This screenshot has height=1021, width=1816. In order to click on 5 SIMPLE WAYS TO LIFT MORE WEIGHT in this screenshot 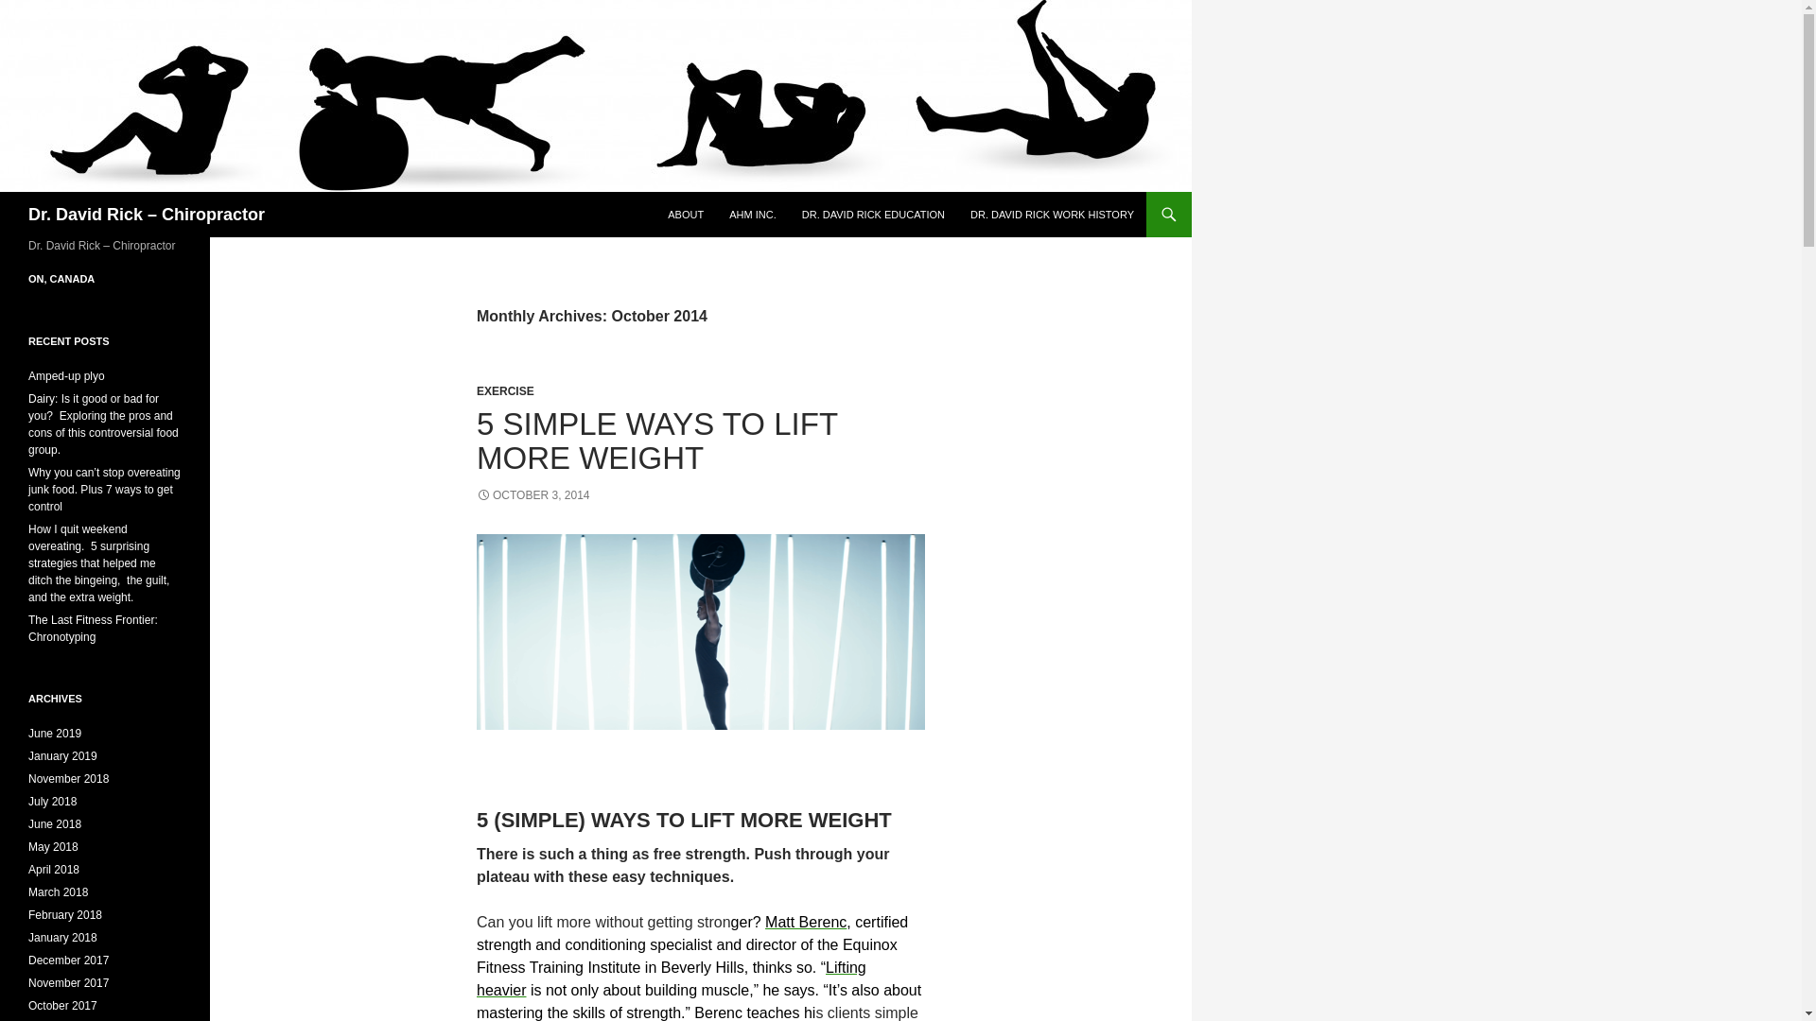, I will do `click(656, 441)`.